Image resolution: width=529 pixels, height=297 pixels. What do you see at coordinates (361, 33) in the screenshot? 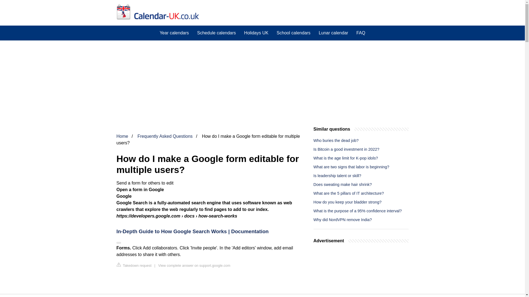
I see `FAQ` at bounding box center [361, 33].